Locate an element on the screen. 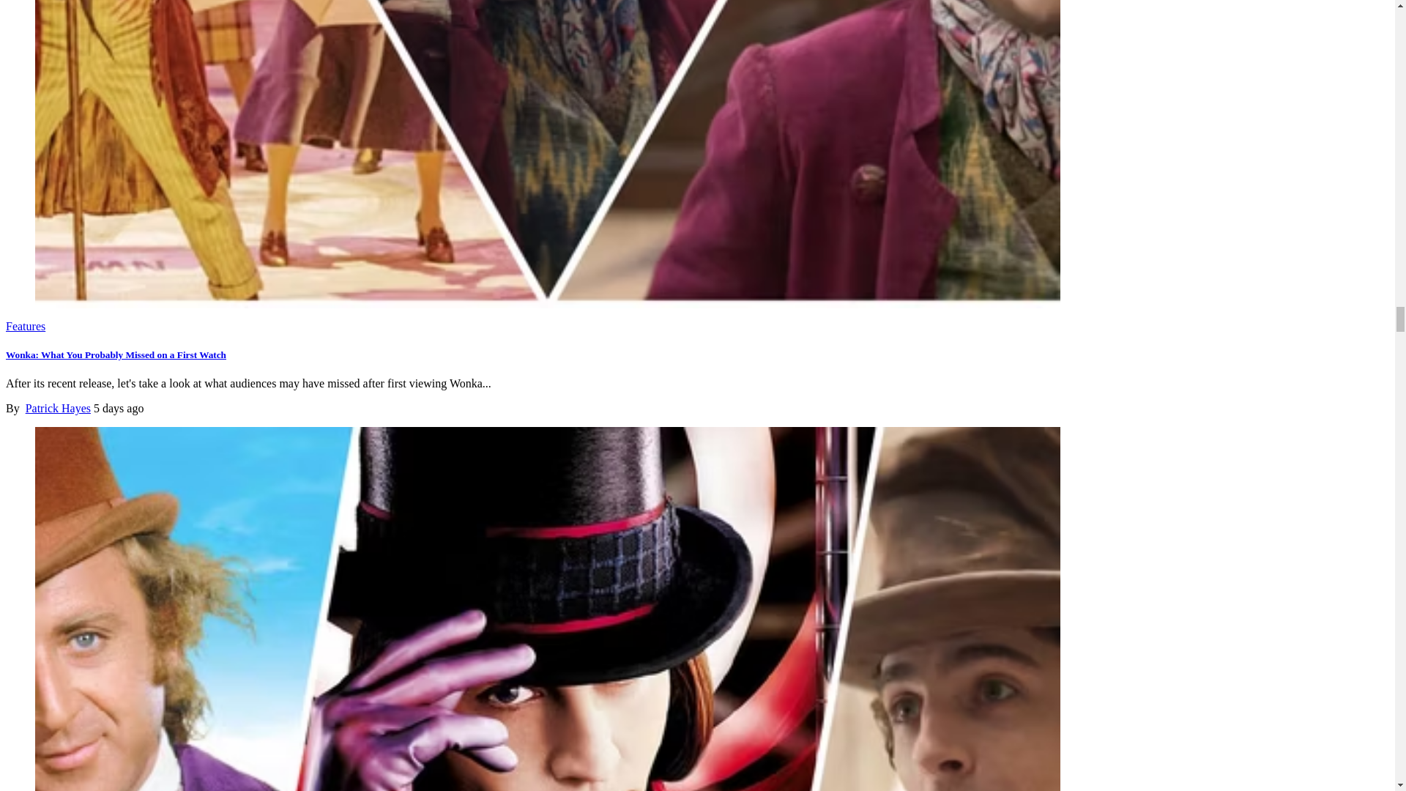 The height and width of the screenshot is (791, 1406). Posts by Patrick Hayes is located at coordinates (58, 407).